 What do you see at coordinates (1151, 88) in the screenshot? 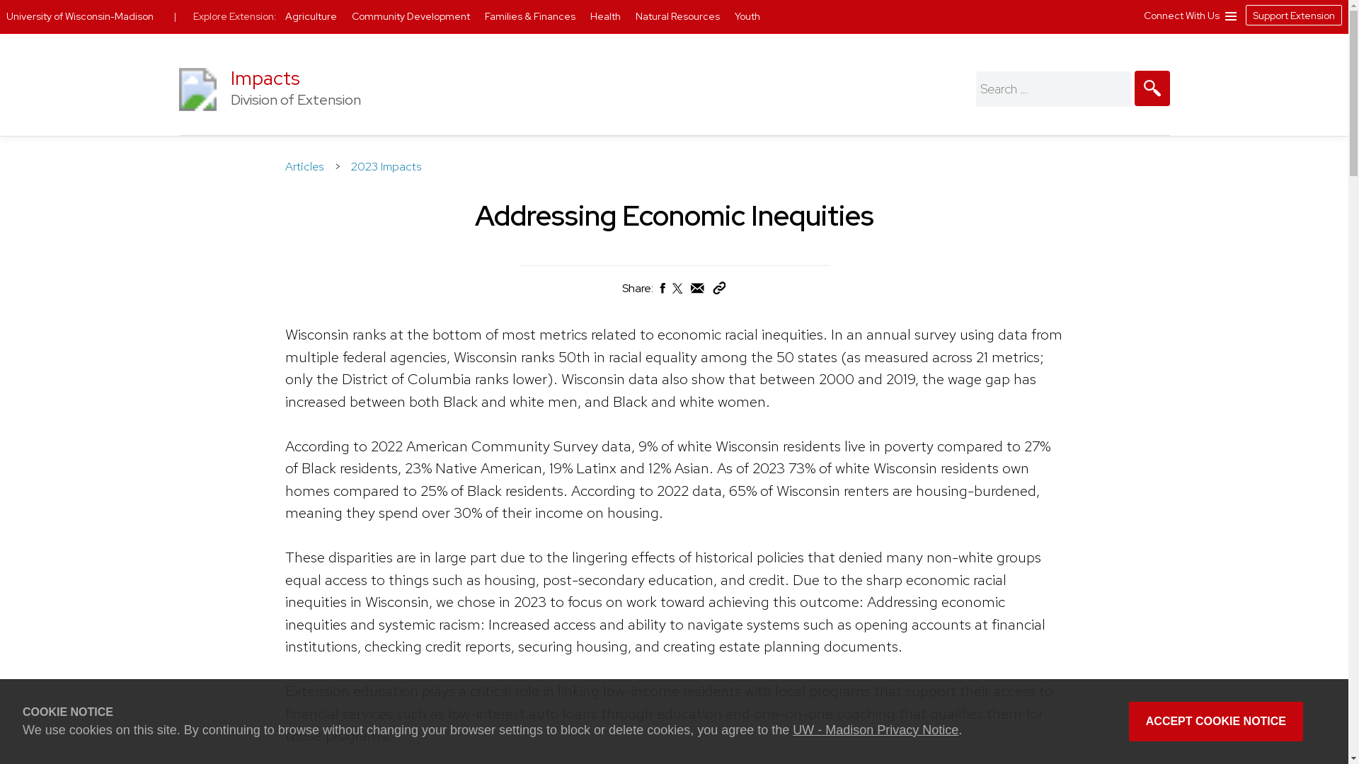
I see `Search` at bounding box center [1151, 88].